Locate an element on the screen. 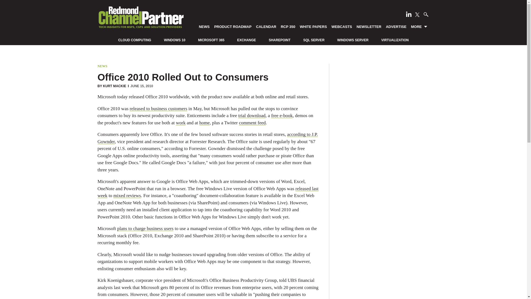 This screenshot has width=531, height=299. SQL SERVER is located at coordinates (314, 40).